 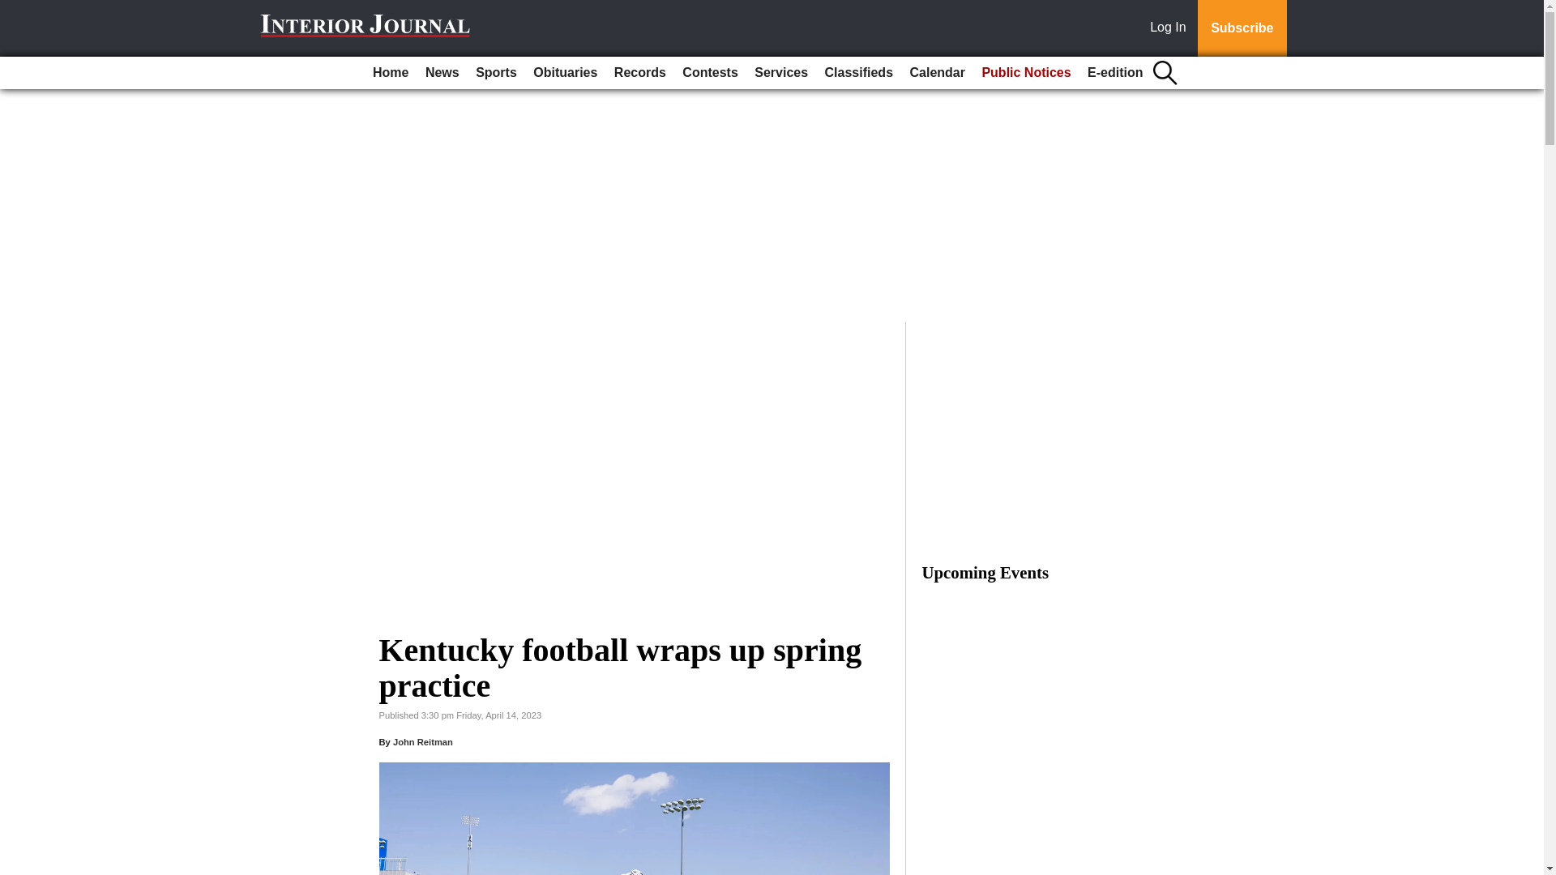 I want to click on Calendar, so click(x=937, y=73).